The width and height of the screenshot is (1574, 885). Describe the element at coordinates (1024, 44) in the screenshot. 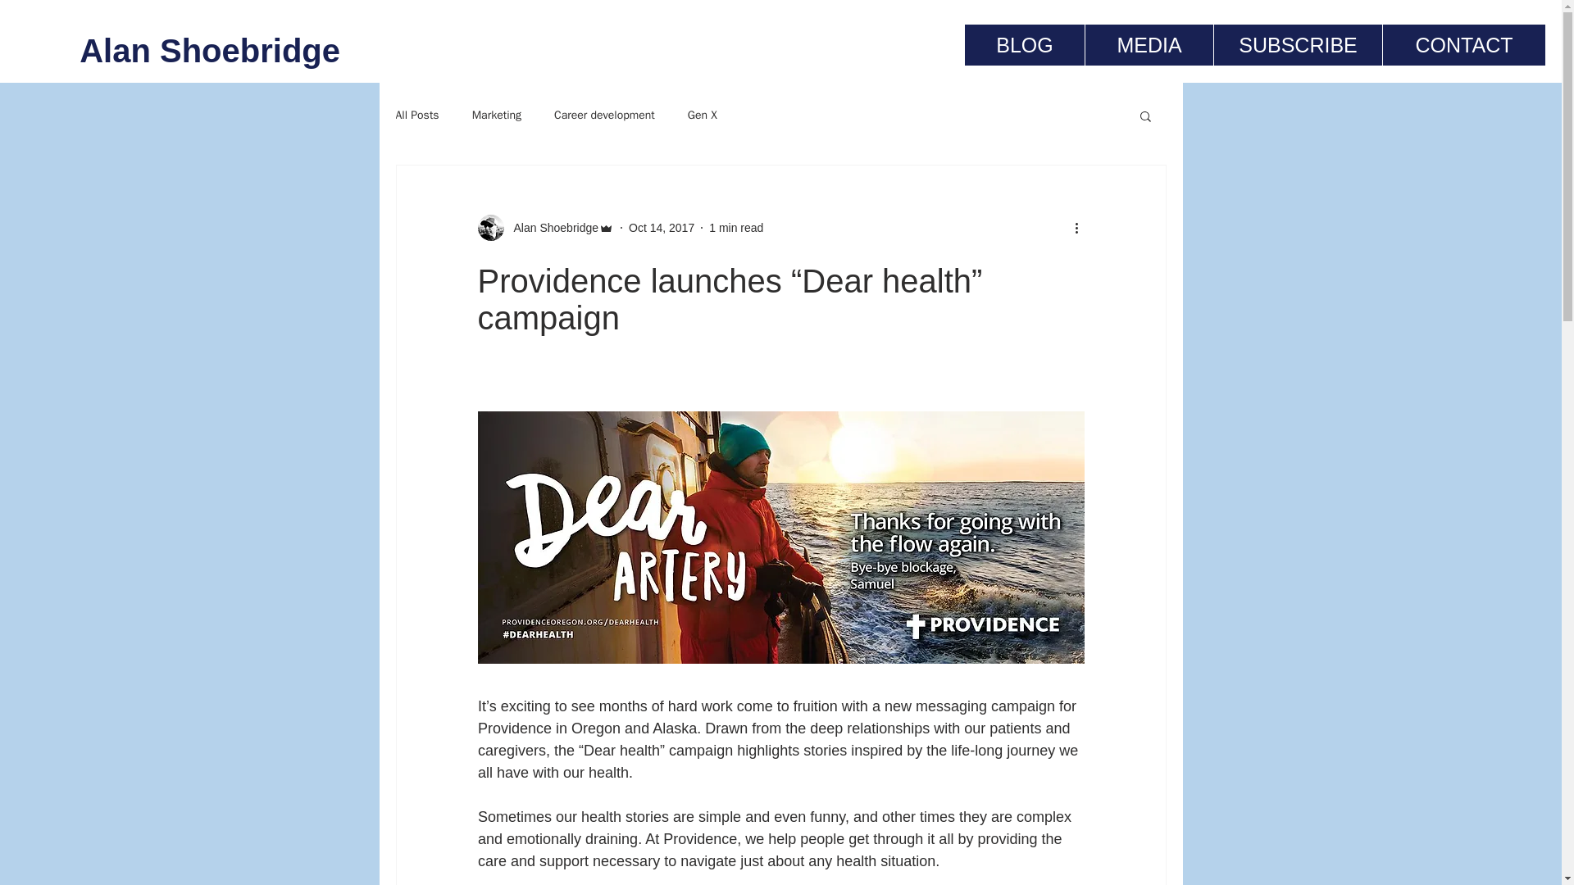

I see `BLOG` at that location.